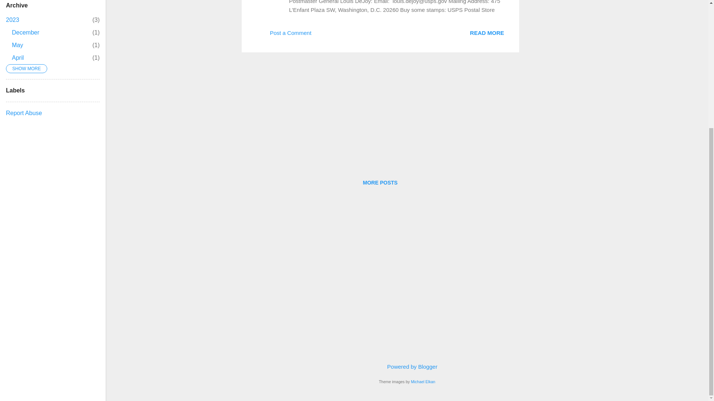  I want to click on Michael Elkan, so click(487, 32).